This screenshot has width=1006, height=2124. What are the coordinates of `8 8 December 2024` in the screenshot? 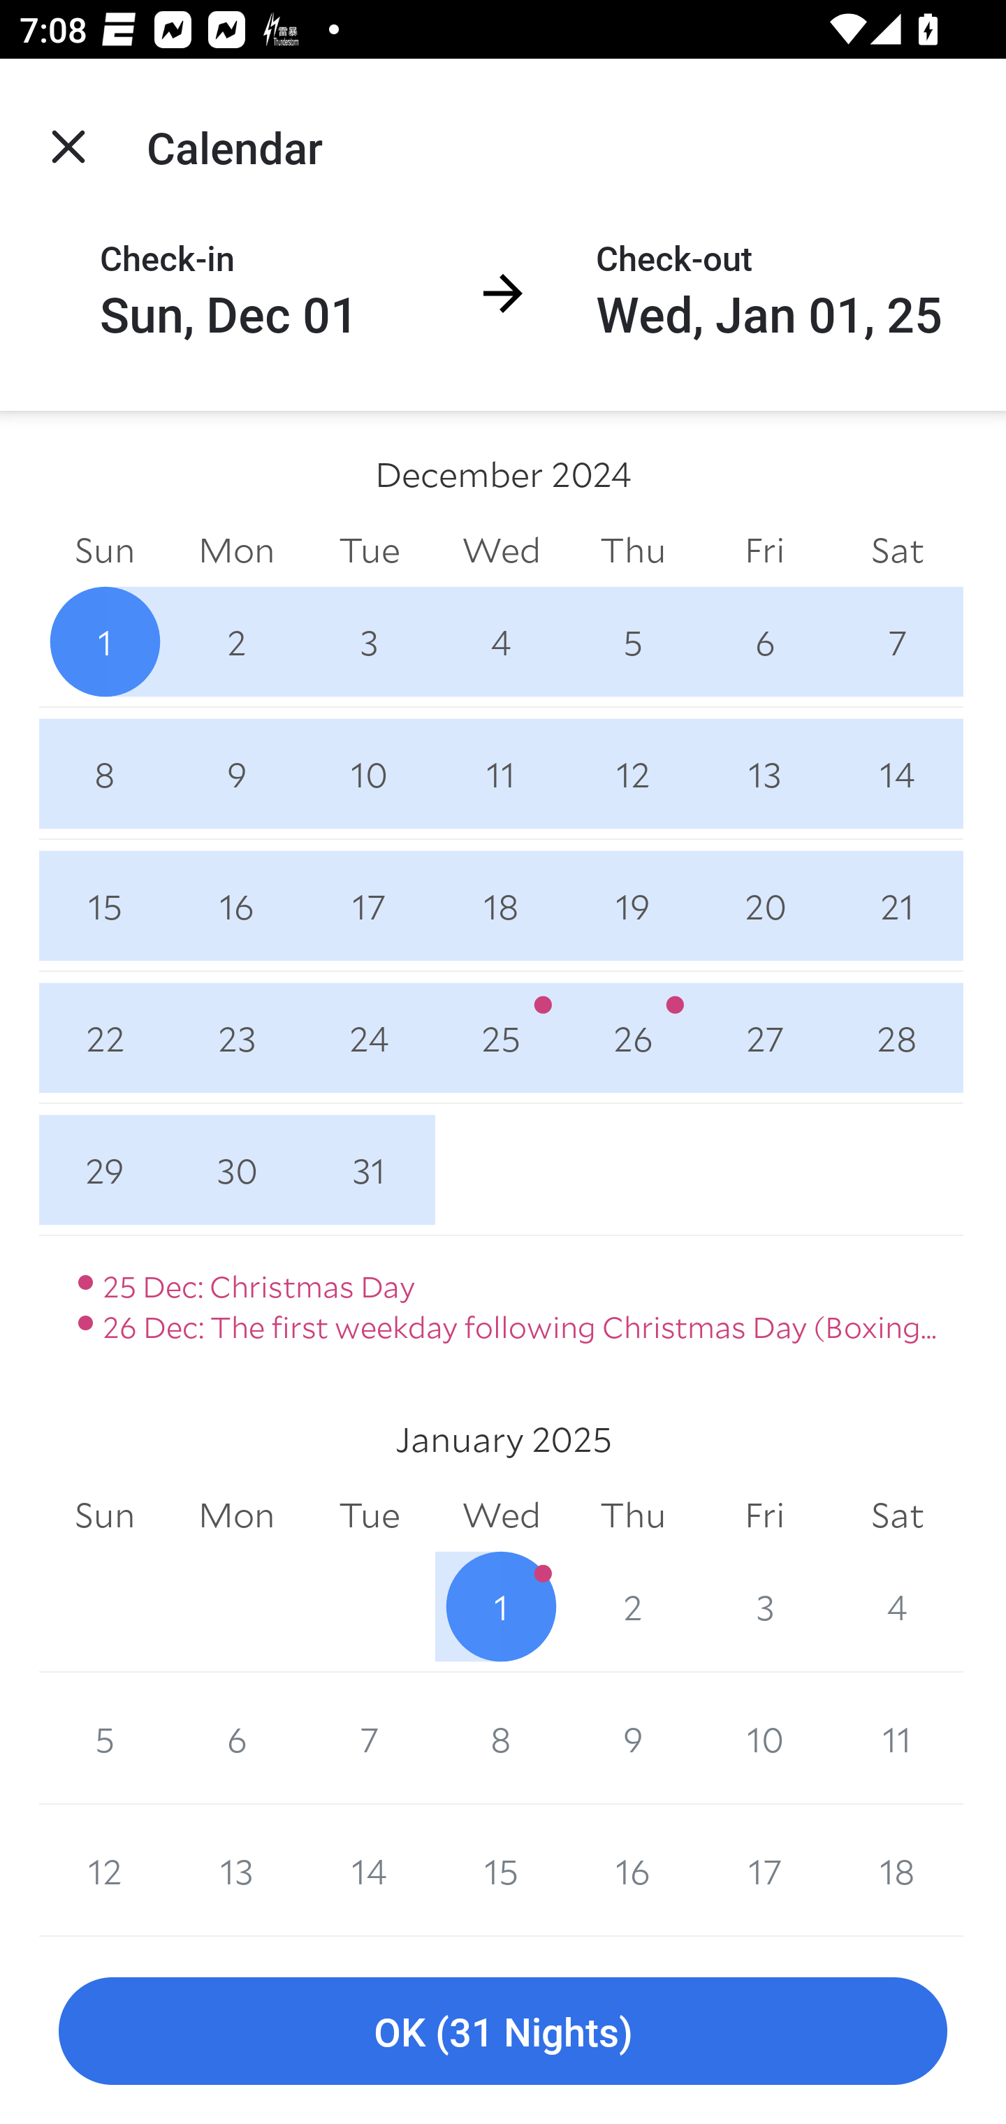 It's located at (105, 773).